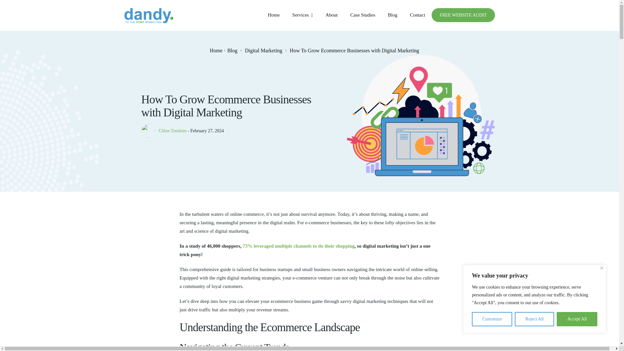 The image size is (624, 351). Describe the element at coordinates (216, 50) in the screenshot. I see `Home` at that location.